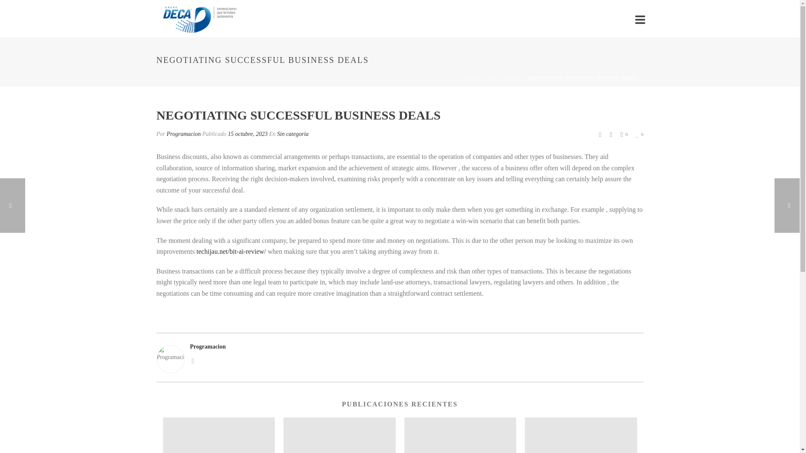 The height and width of the screenshot is (453, 806). Describe the element at coordinates (473, 78) in the screenshot. I see `HOME` at that location.